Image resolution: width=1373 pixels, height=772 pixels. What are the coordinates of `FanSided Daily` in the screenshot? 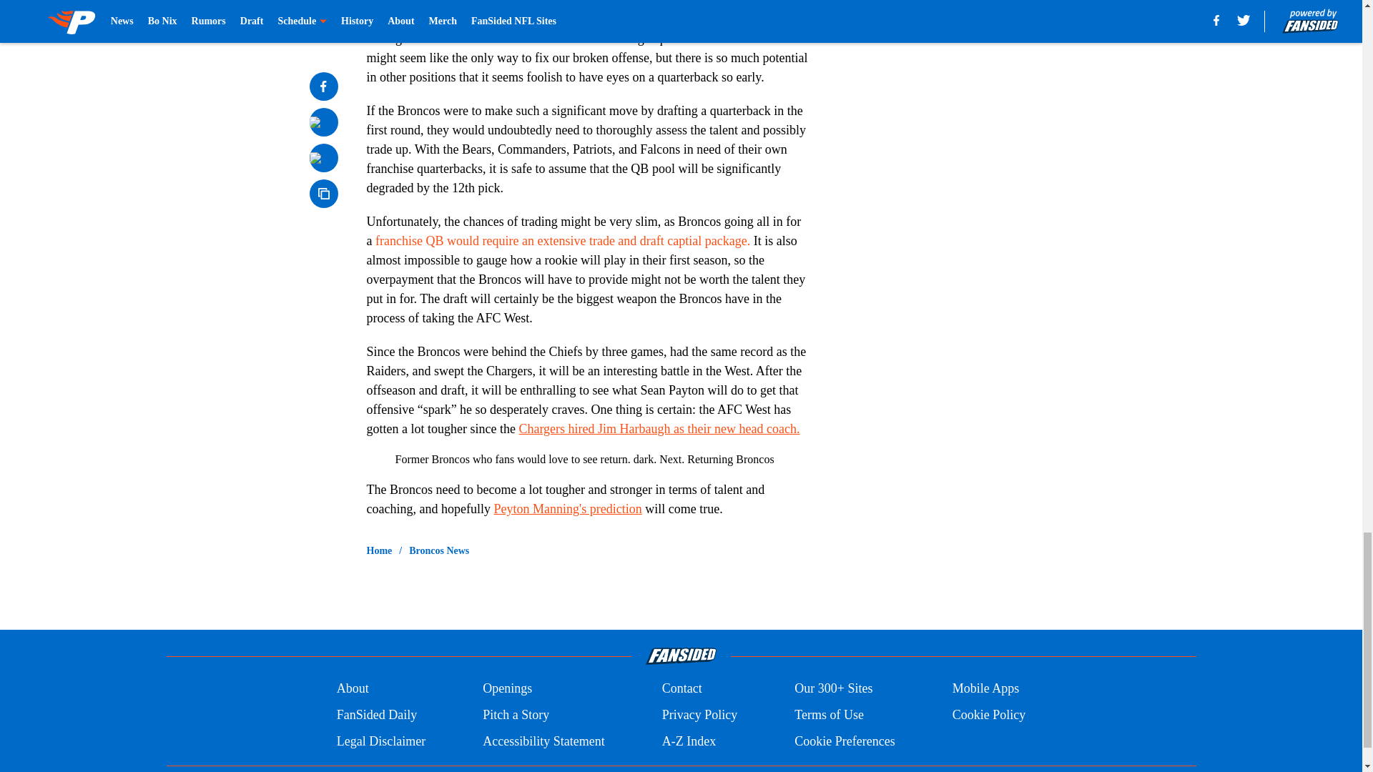 It's located at (376, 715).